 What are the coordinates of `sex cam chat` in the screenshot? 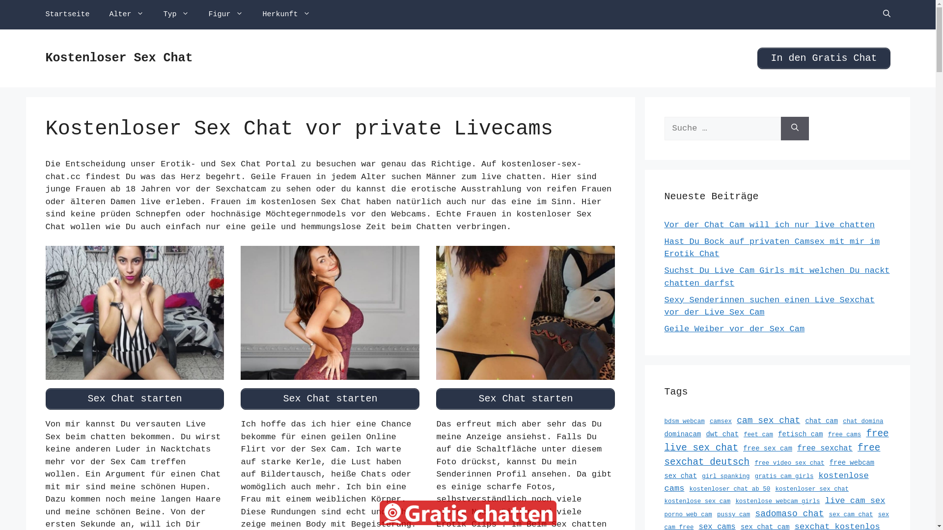 It's located at (851, 515).